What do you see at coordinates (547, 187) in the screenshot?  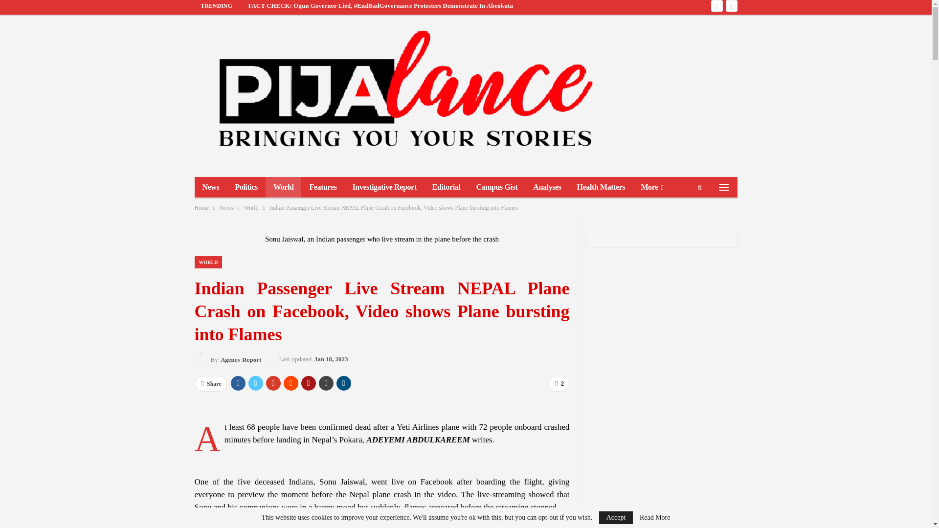 I see `Analyses` at bounding box center [547, 187].